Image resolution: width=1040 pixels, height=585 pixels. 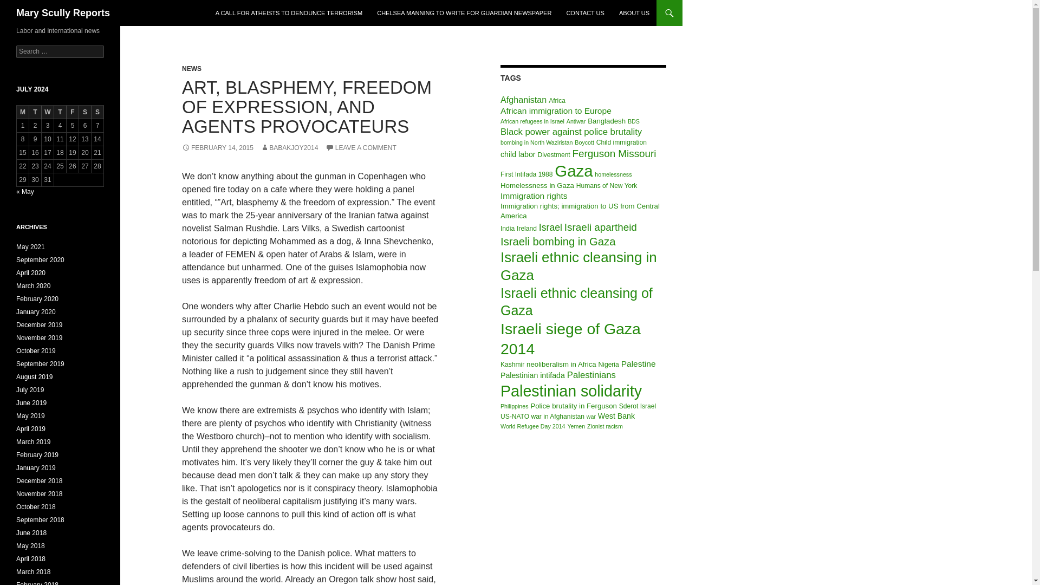 What do you see at coordinates (584, 142) in the screenshot?
I see `Boycott` at bounding box center [584, 142].